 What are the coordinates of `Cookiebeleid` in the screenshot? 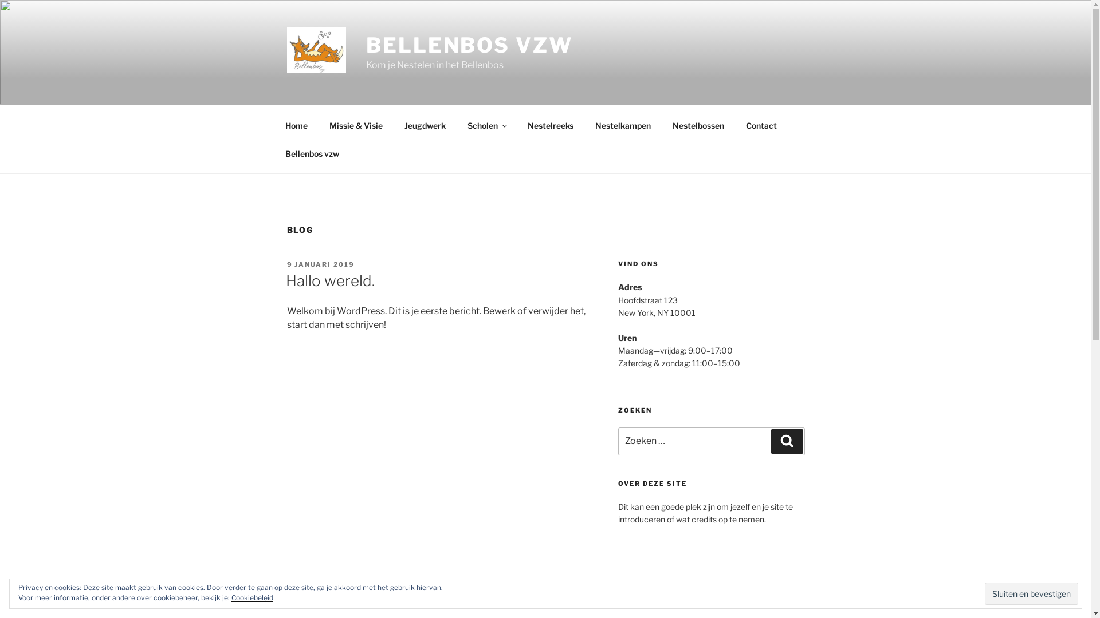 It's located at (252, 597).